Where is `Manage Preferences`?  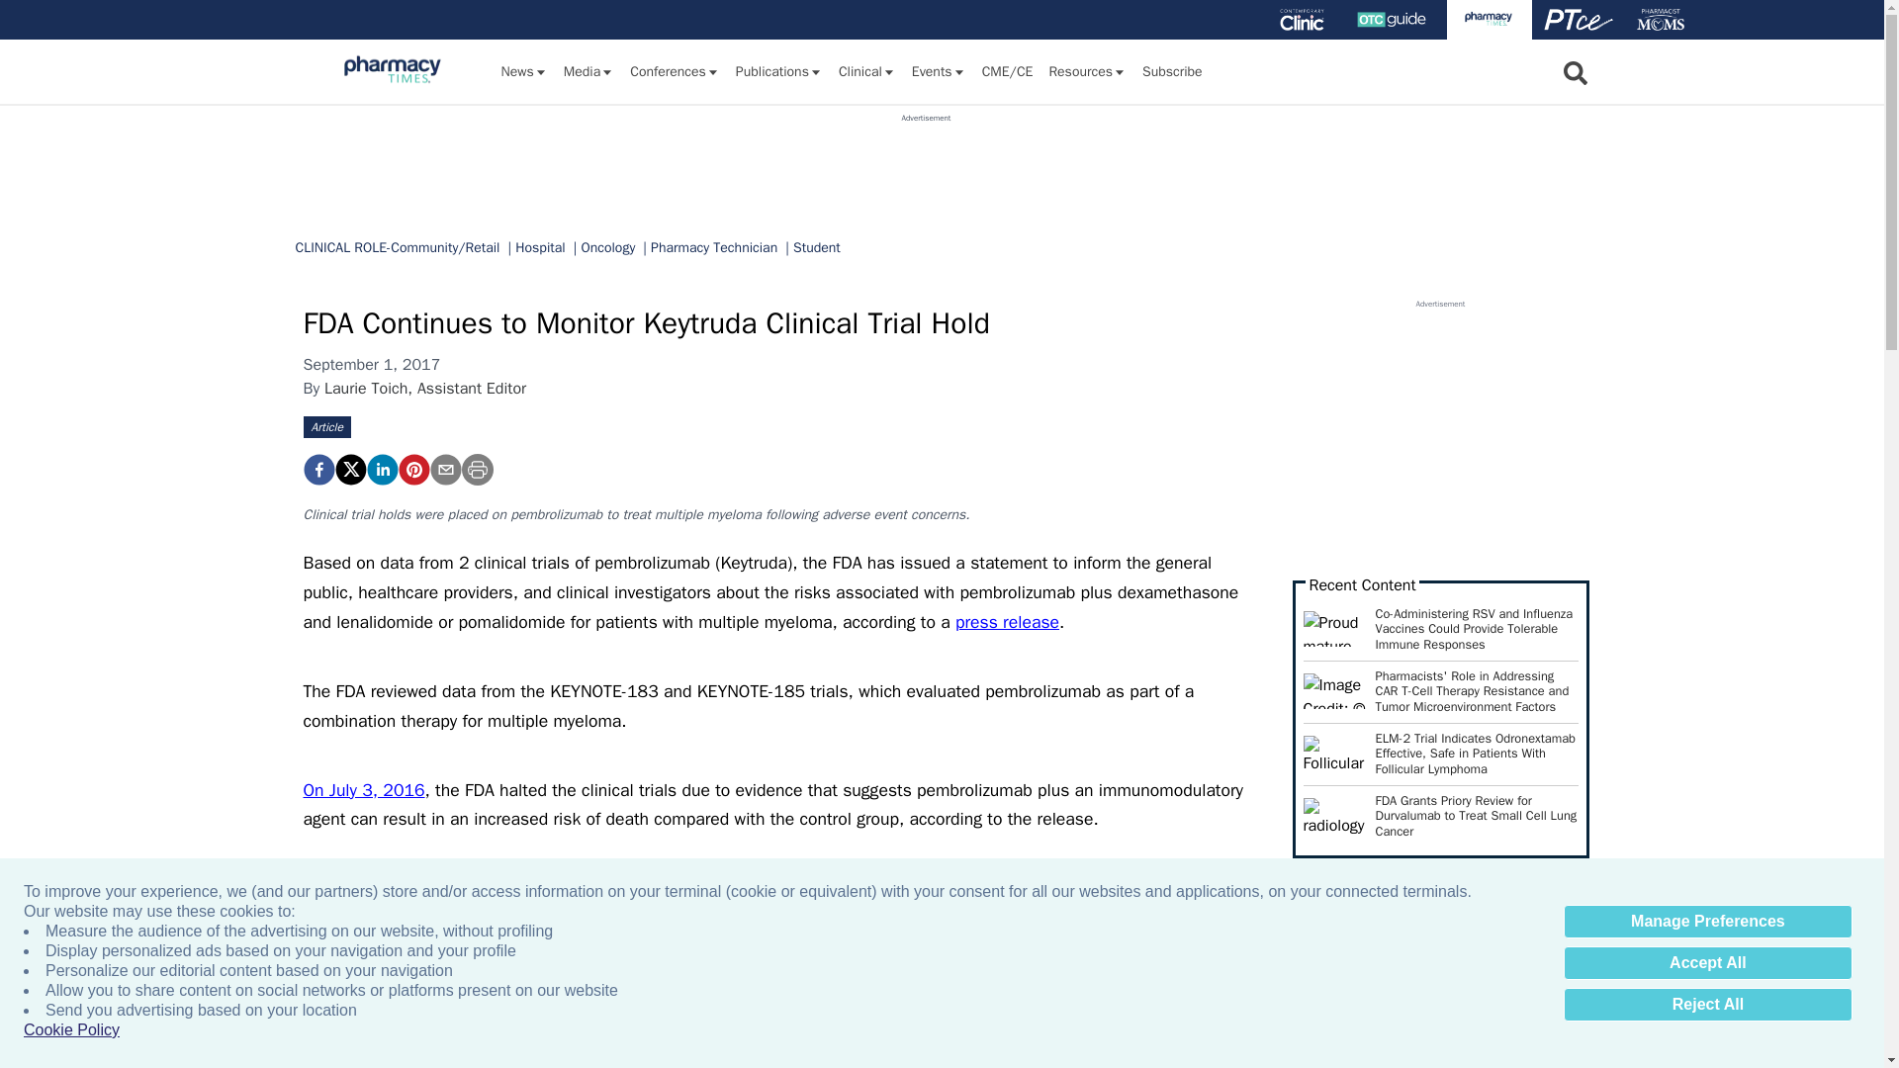 Manage Preferences is located at coordinates (1707, 922).